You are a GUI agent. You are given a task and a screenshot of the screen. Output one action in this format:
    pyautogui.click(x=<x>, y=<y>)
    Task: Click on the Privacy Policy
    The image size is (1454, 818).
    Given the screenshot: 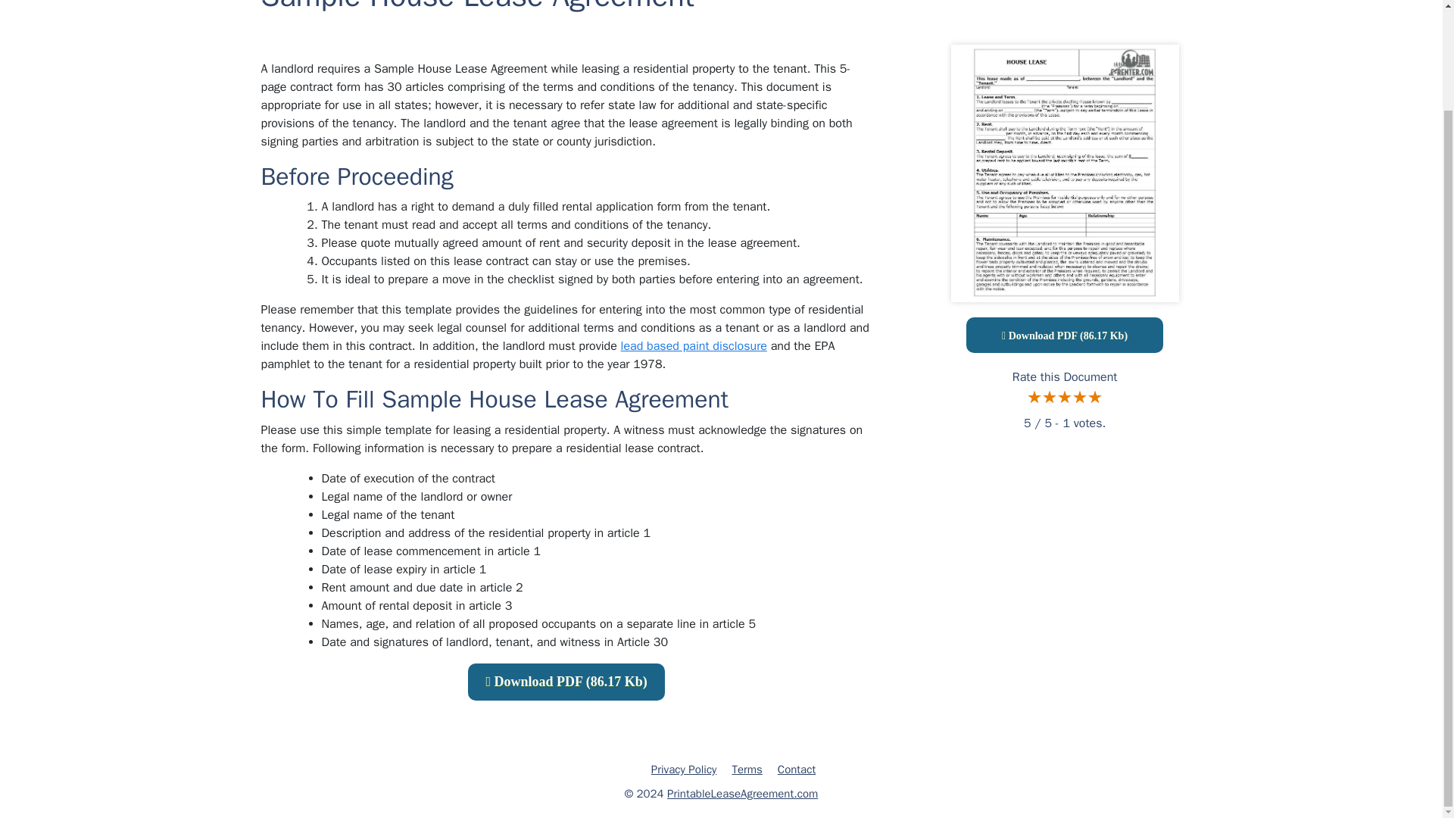 What is the action you would take?
    pyautogui.click(x=684, y=769)
    